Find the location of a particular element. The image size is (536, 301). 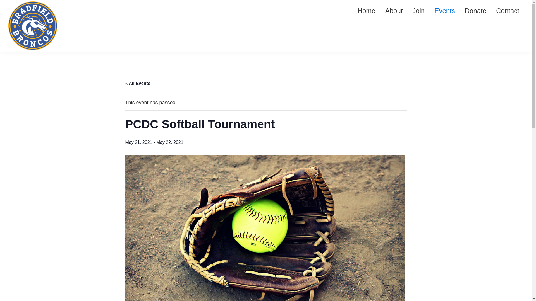

Contact is located at coordinates (508, 11).